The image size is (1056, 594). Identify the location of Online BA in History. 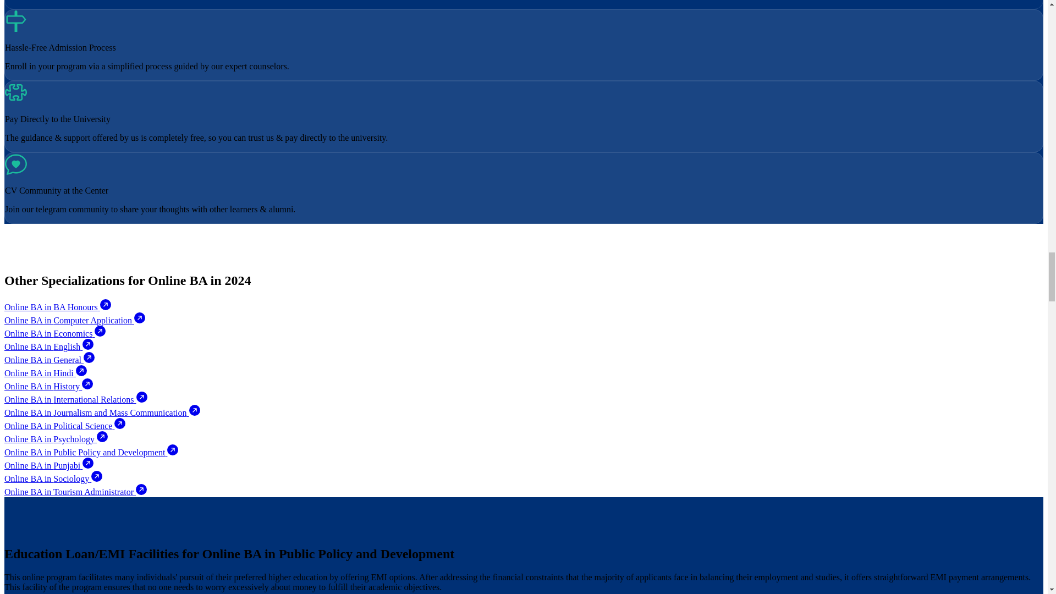
(48, 386).